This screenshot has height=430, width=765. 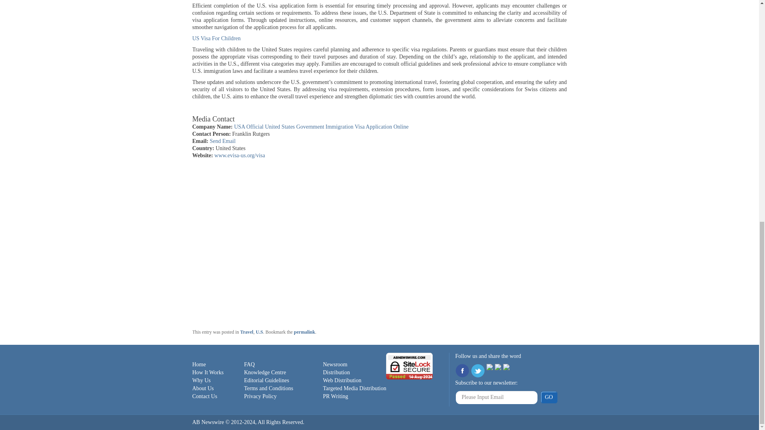 What do you see at coordinates (410, 365) in the screenshot?
I see `SiteLock` at bounding box center [410, 365].